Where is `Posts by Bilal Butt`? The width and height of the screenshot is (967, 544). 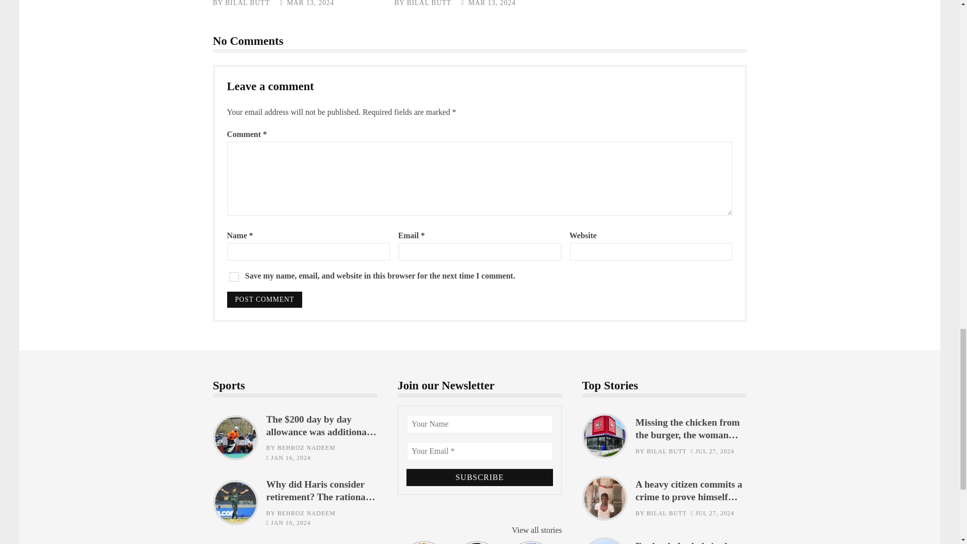 Posts by Bilal Butt is located at coordinates (247, 3).